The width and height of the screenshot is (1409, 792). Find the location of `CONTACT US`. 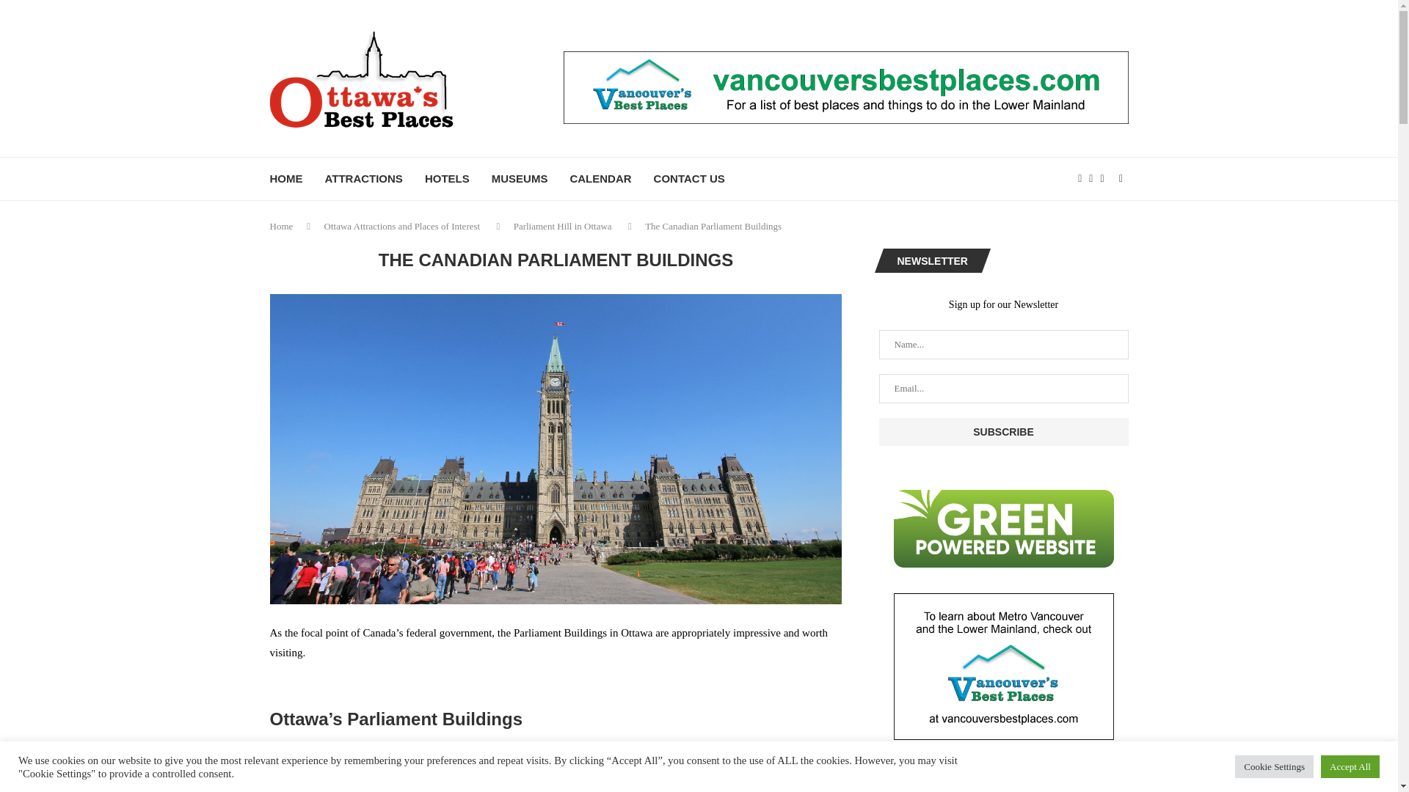

CONTACT US is located at coordinates (689, 179).